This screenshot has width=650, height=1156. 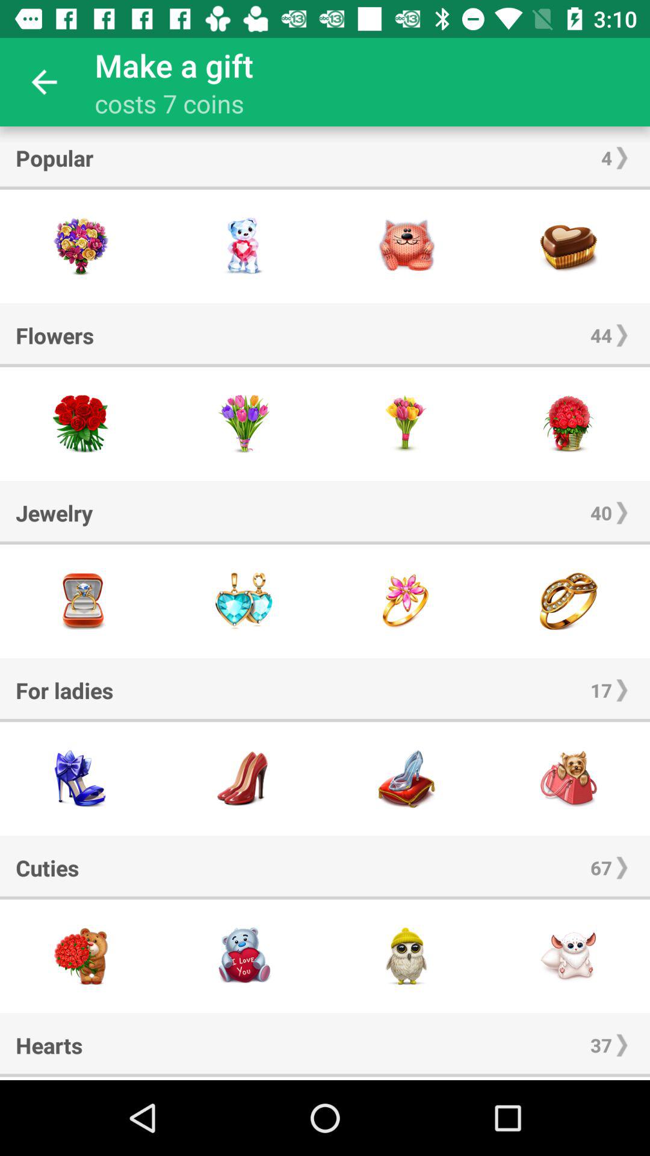 What do you see at coordinates (49, 1045) in the screenshot?
I see `choose the hearts icon` at bounding box center [49, 1045].